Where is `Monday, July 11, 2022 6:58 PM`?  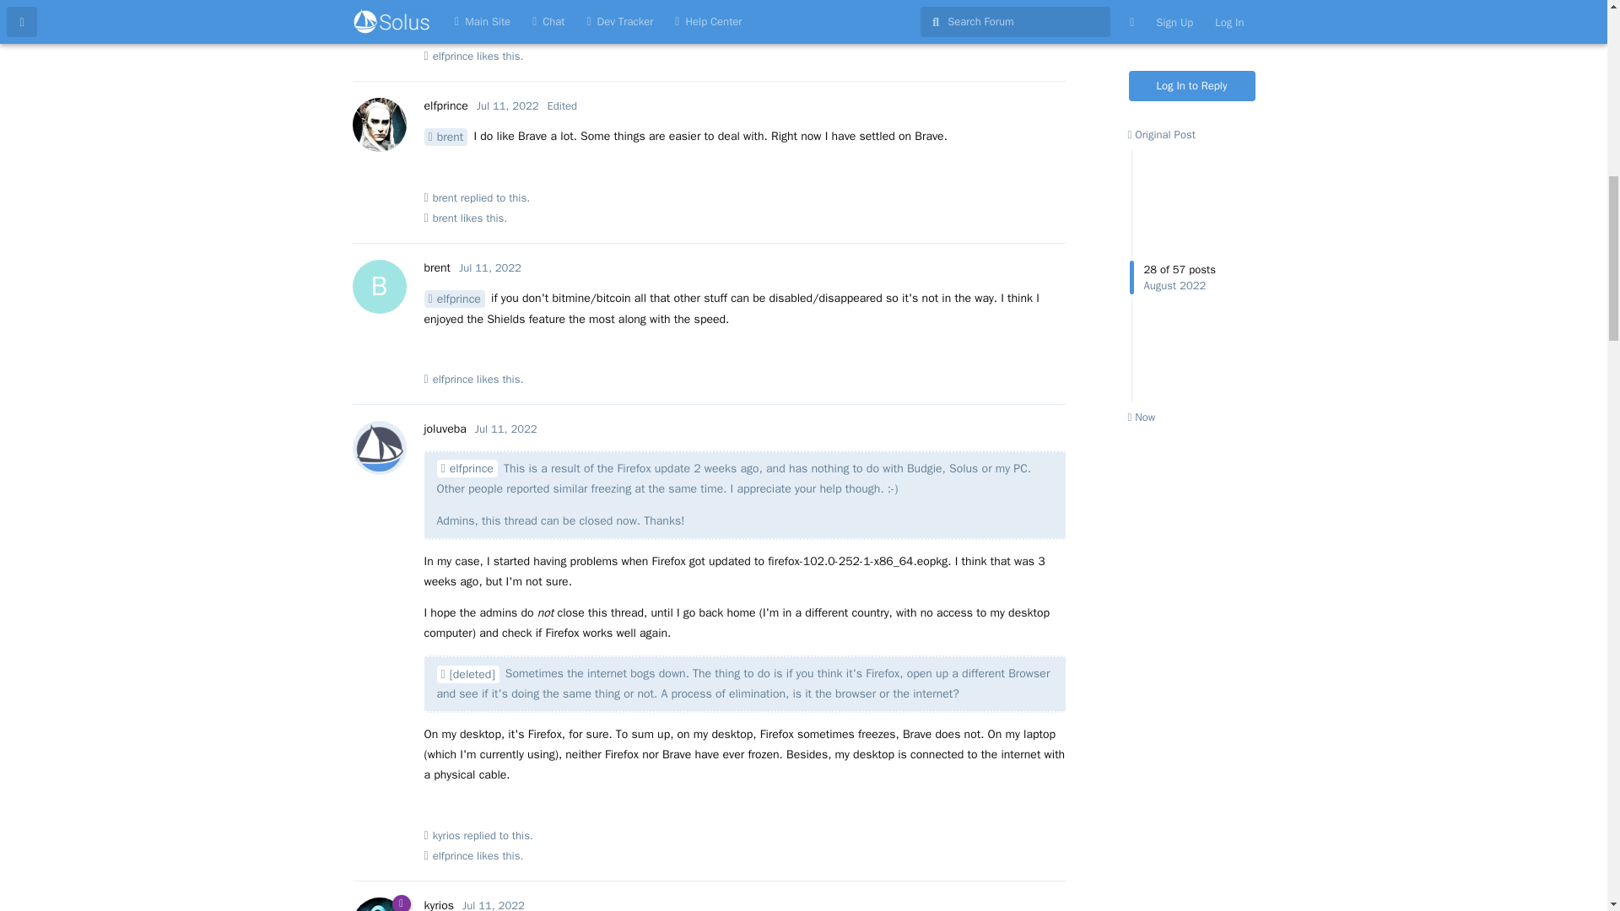
Monday, July 11, 2022 6:58 PM is located at coordinates (506, 429).